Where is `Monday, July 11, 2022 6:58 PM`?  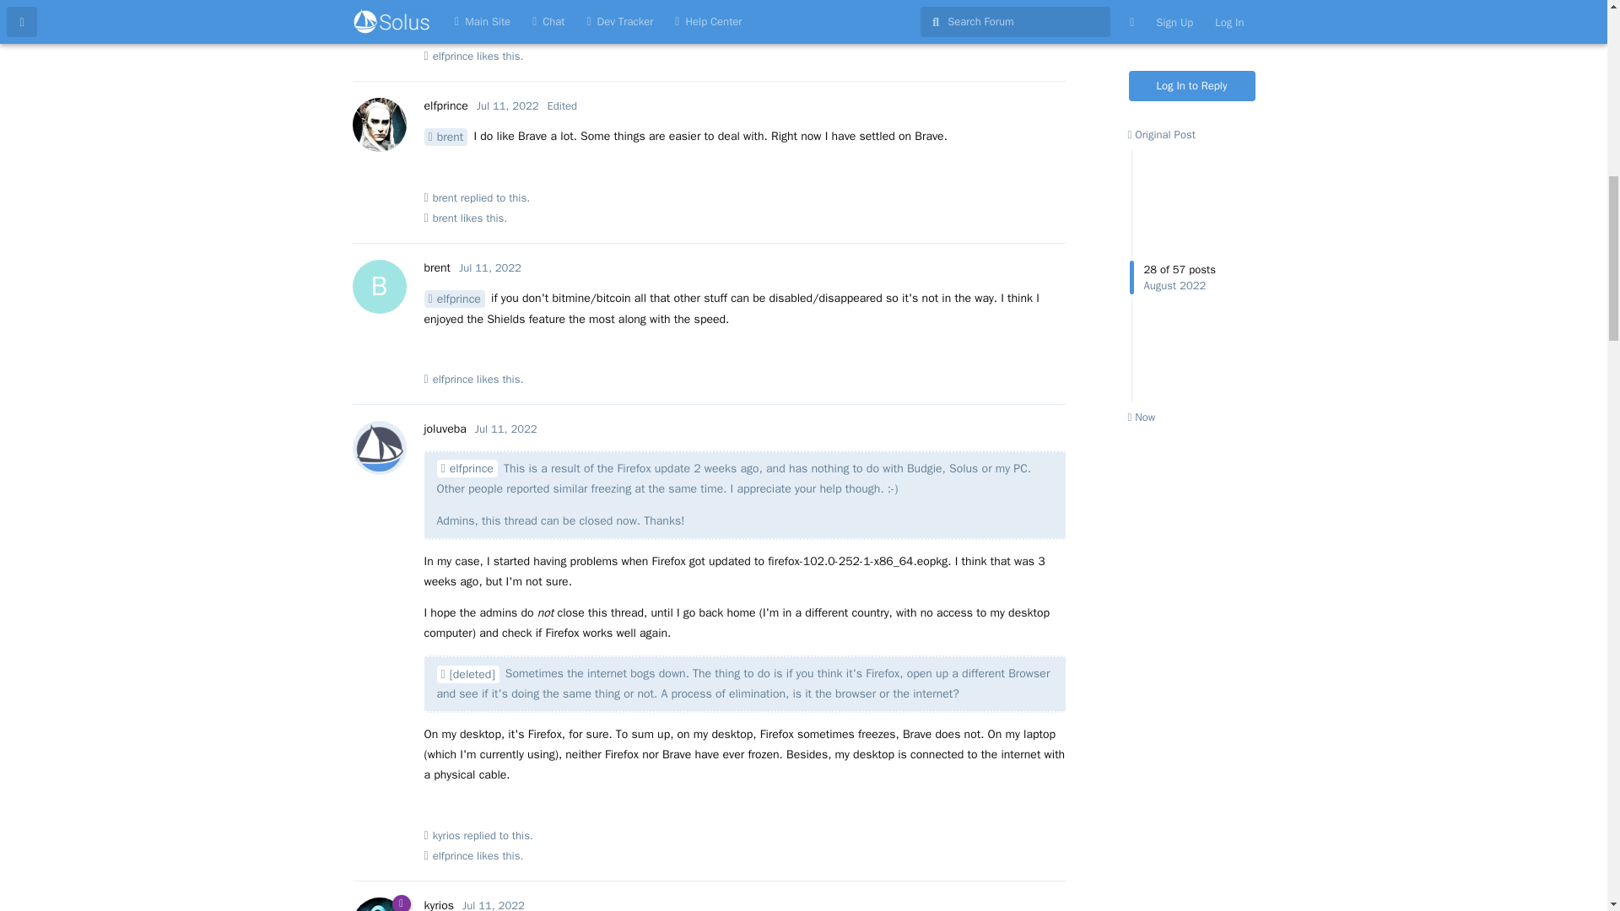
Monday, July 11, 2022 6:58 PM is located at coordinates (506, 429).